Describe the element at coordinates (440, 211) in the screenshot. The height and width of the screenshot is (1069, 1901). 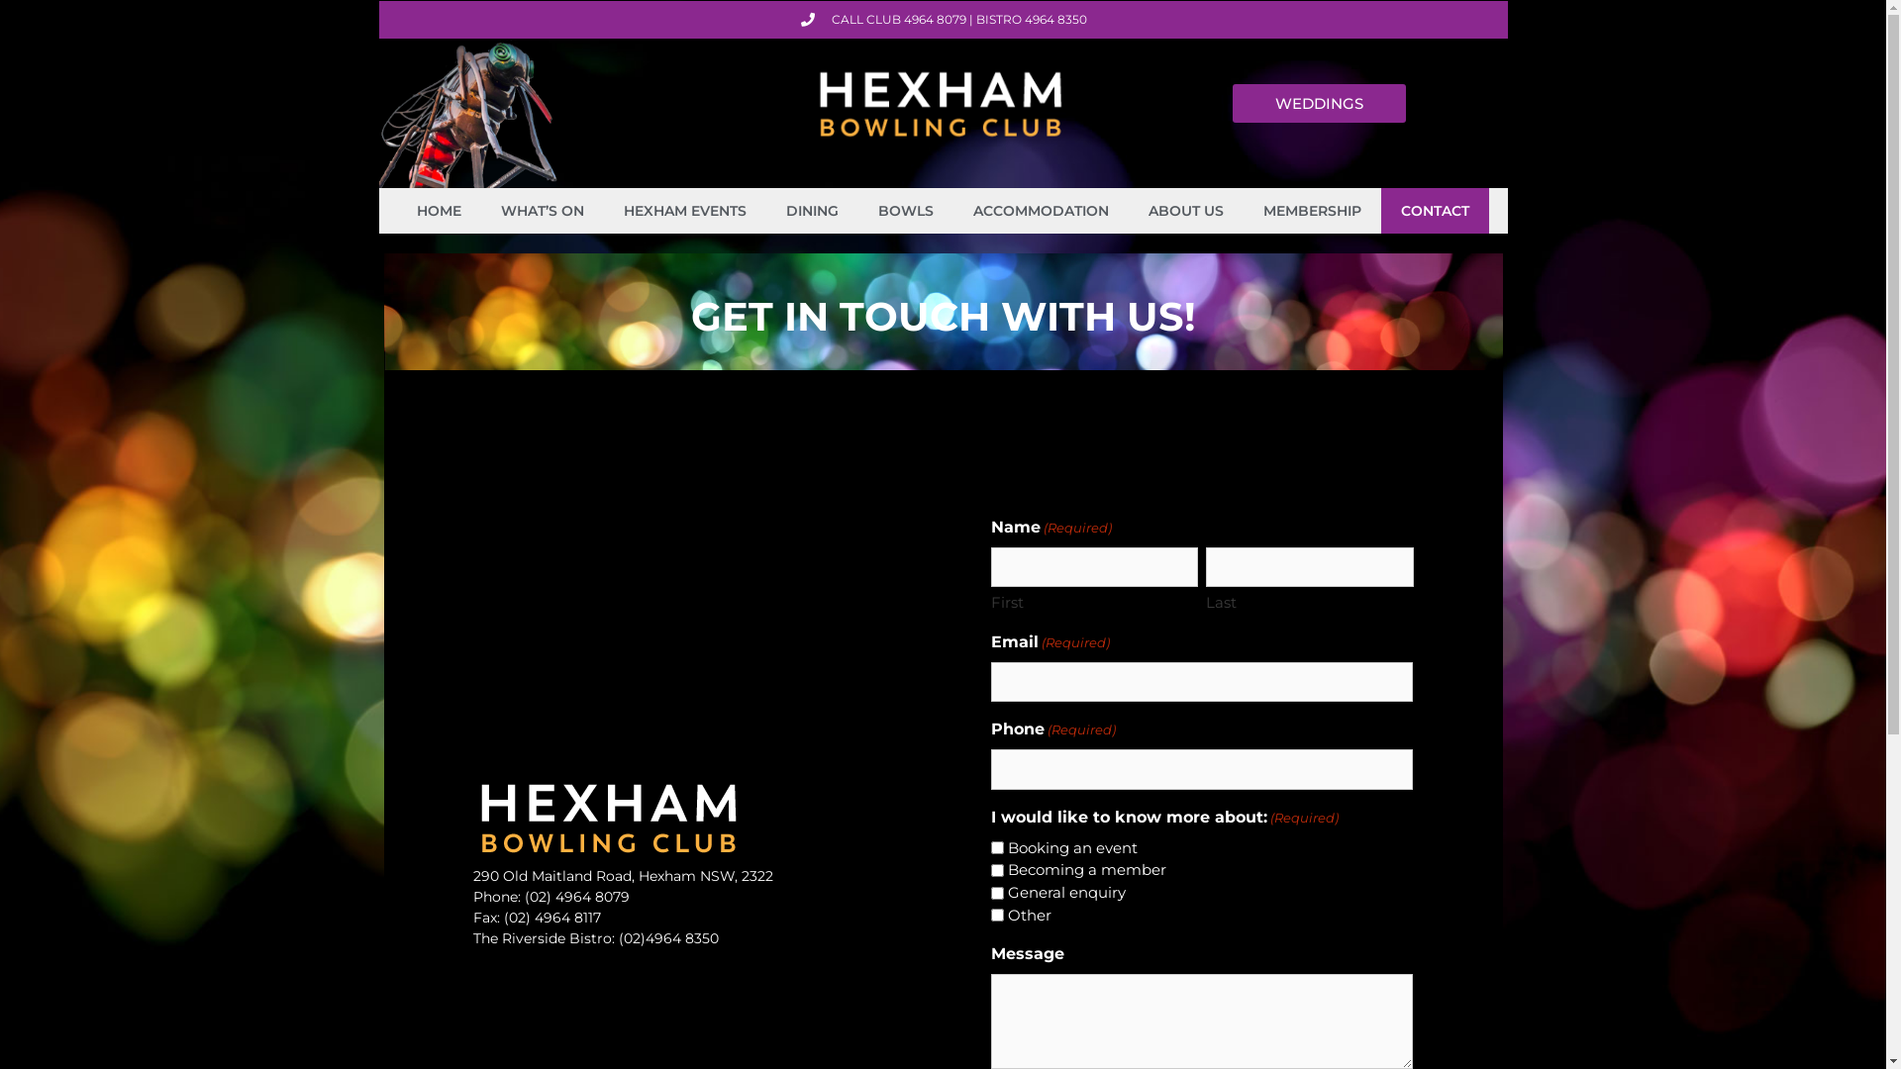
I see `HOME` at that location.